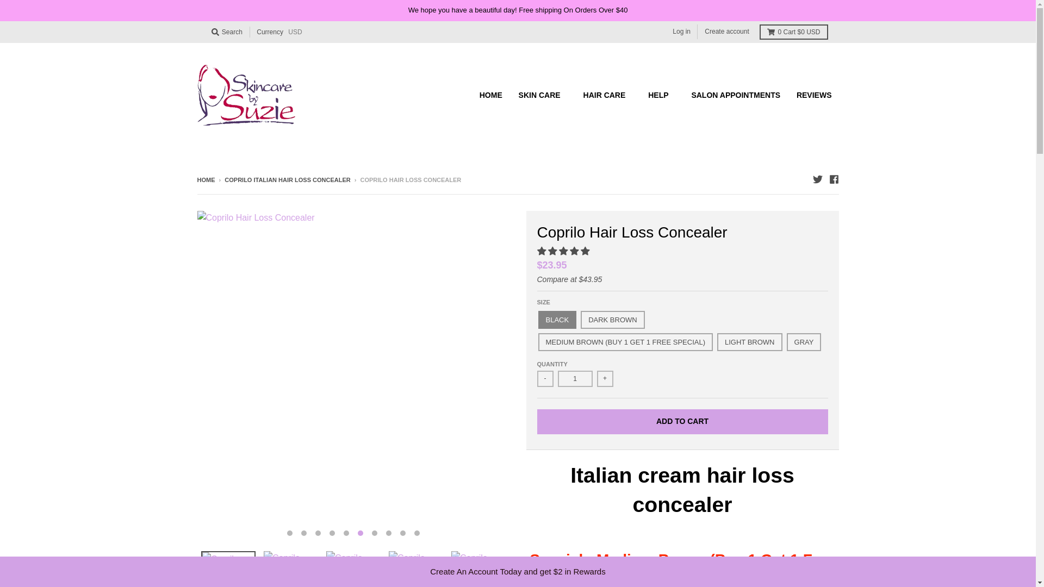 The width and height of the screenshot is (1044, 587). Describe the element at coordinates (833, 179) in the screenshot. I see `Facebook - Skin Care By Suzie` at that location.